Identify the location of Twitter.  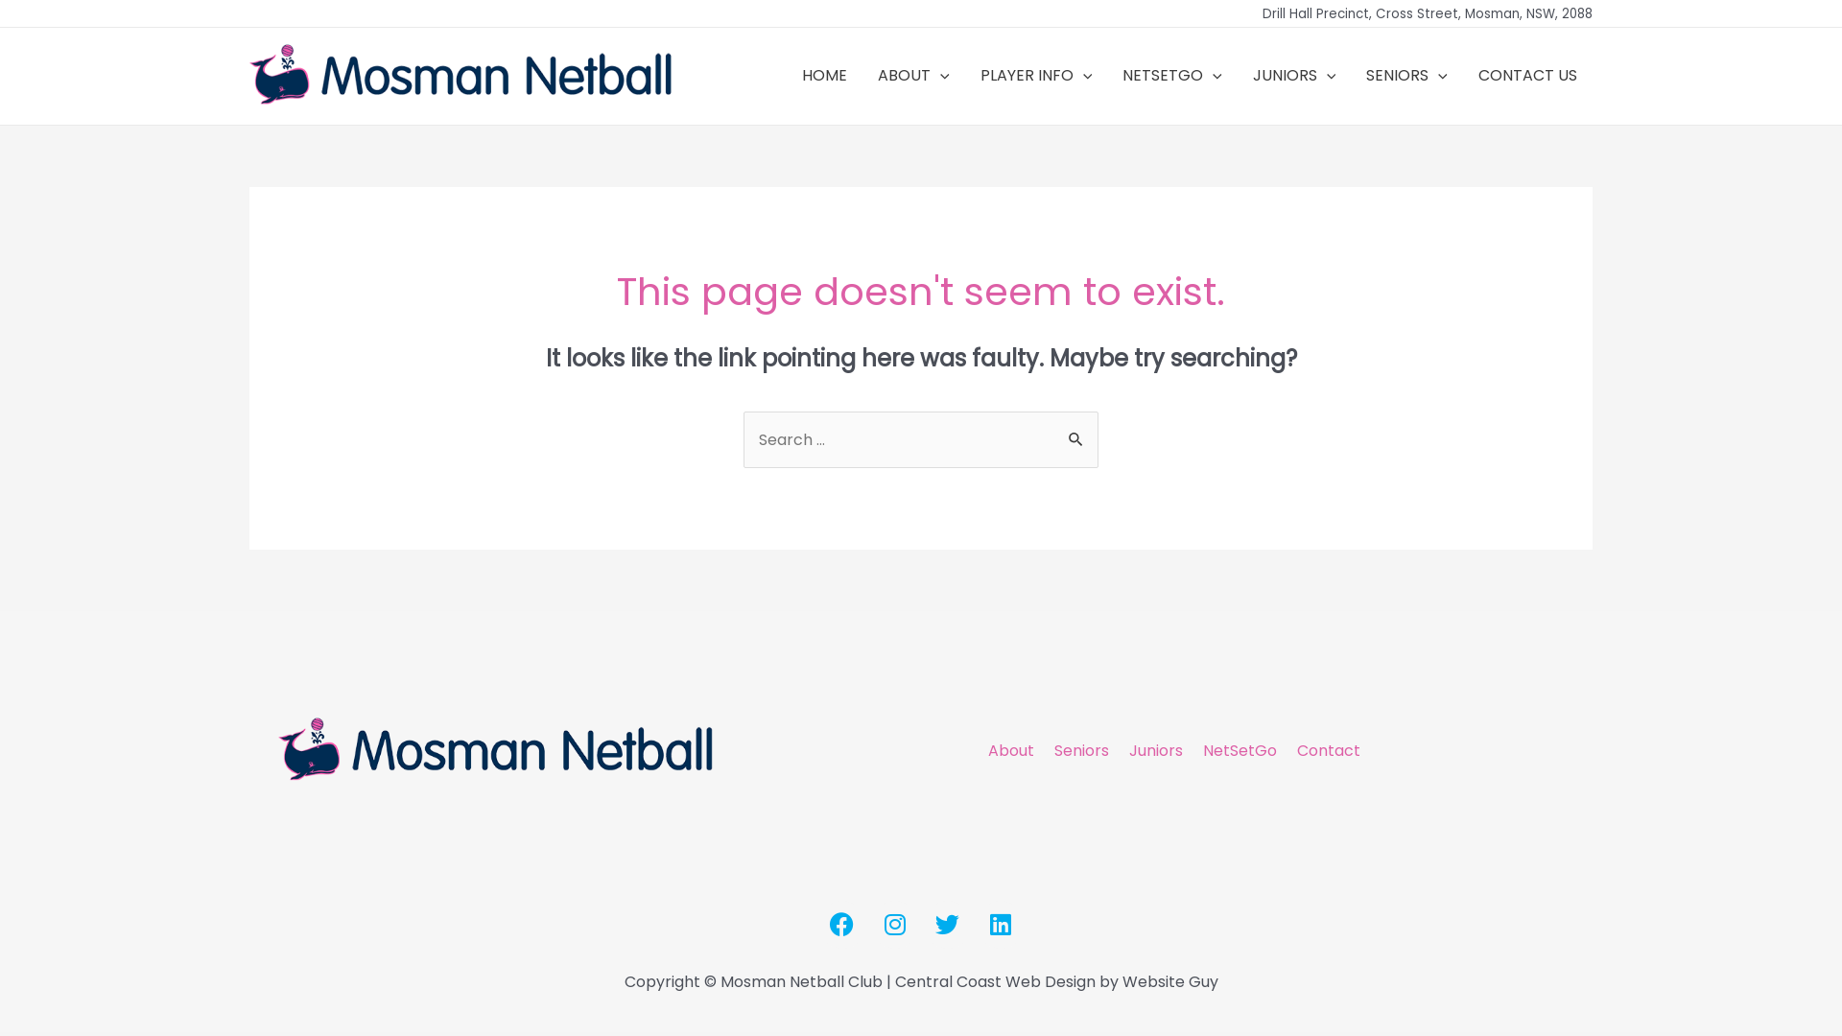
(947, 924).